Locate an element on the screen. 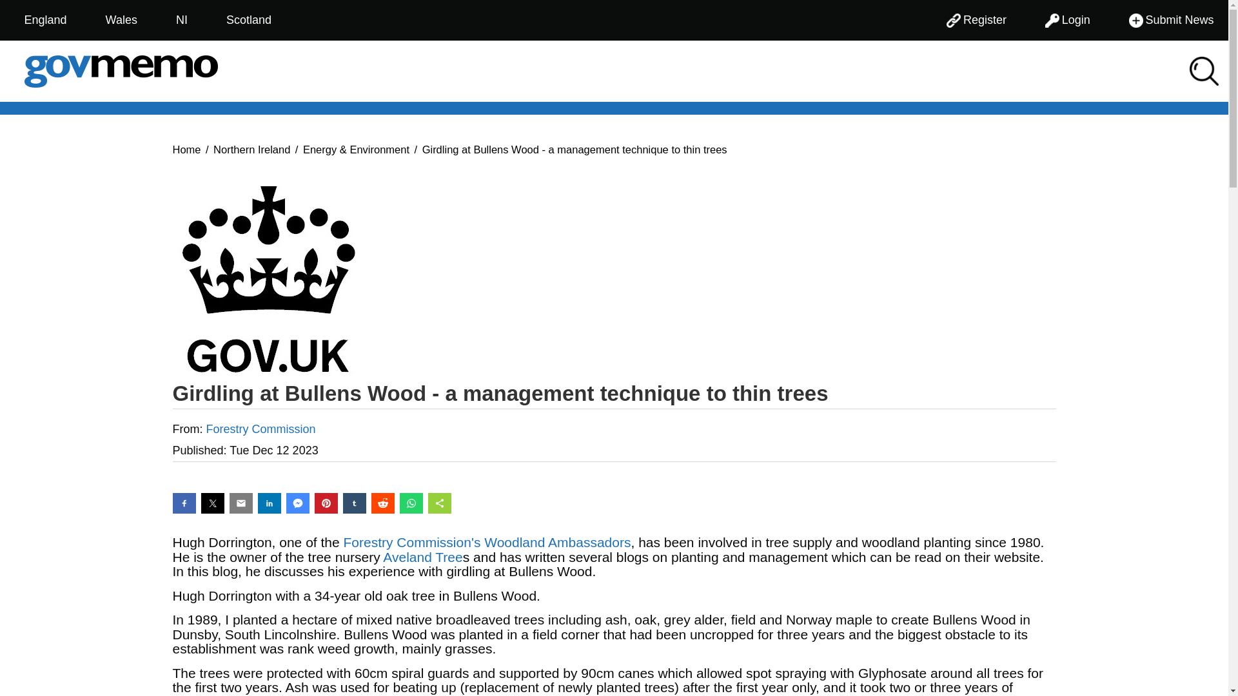 Image resolution: width=1238 pixels, height=696 pixels. Submit News is located at coordinates (1171, 20).